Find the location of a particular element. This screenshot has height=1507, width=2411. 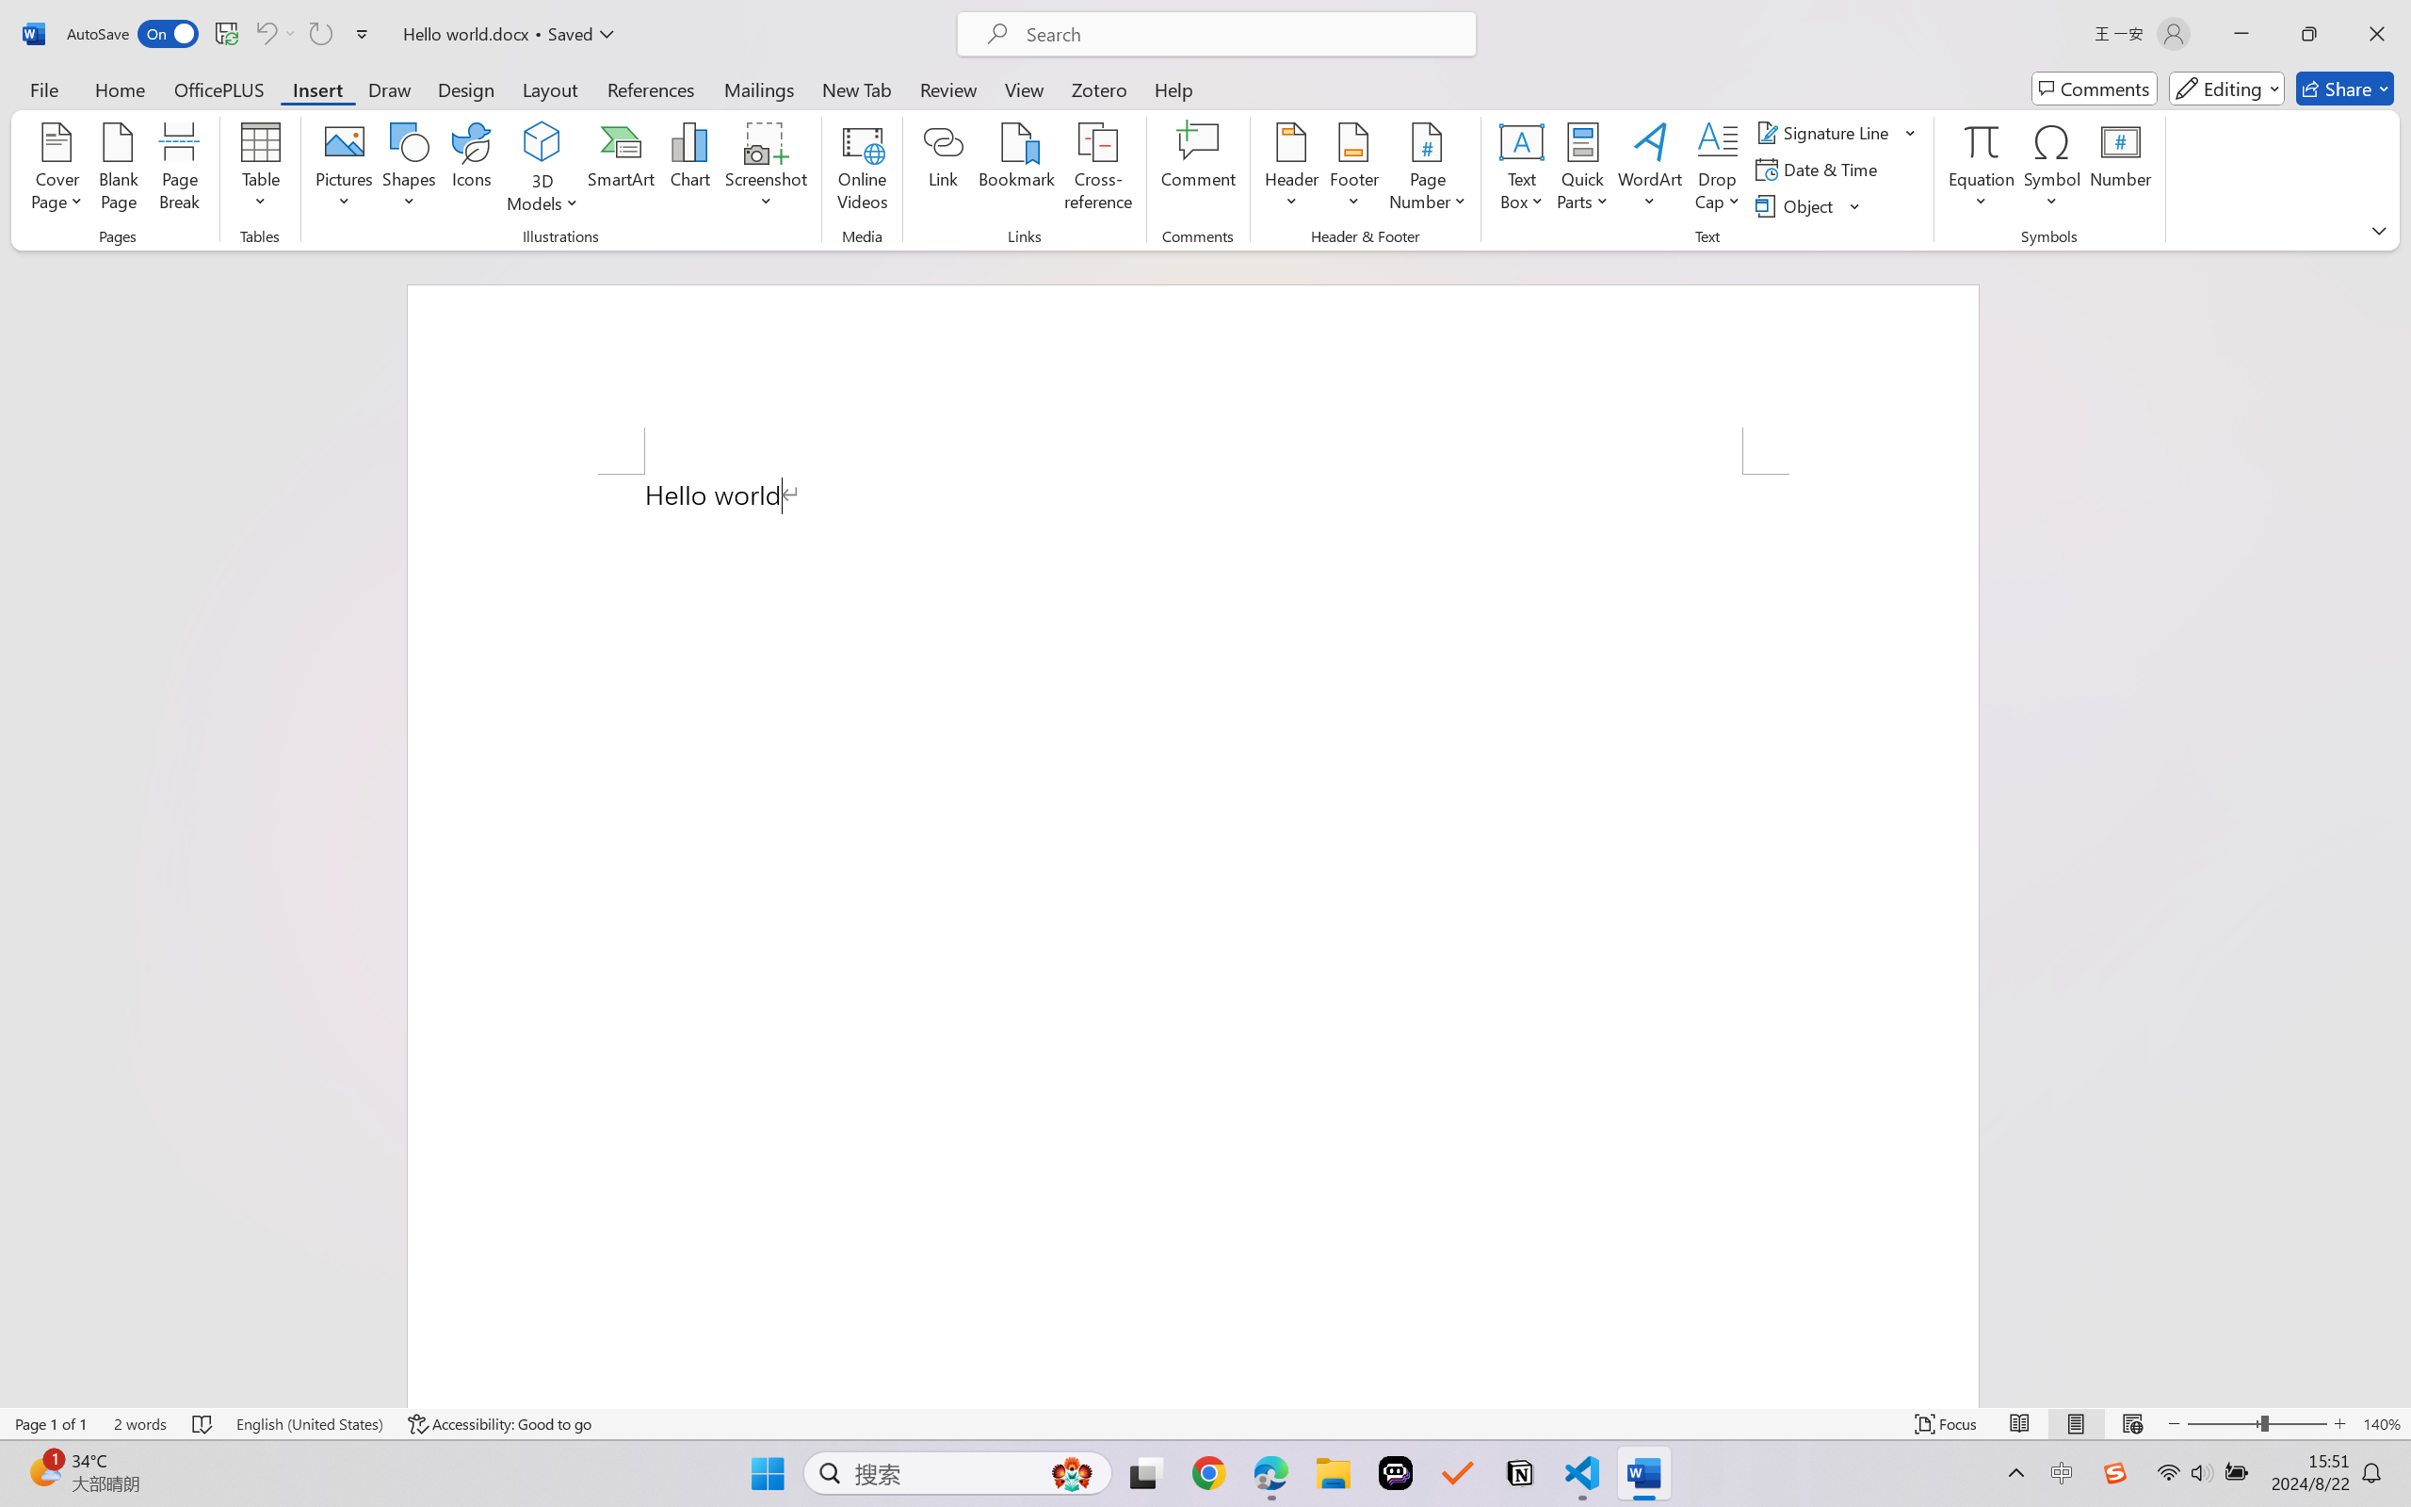

Signature Line is located at coordinates (1837, 132).